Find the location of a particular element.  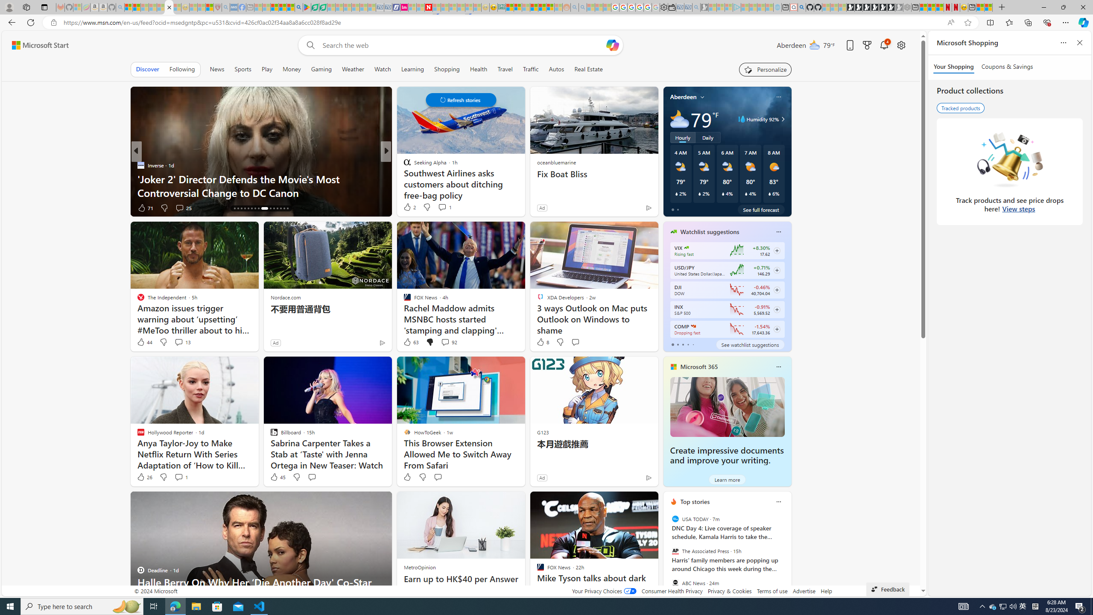

New tab - Sleeping is located at coordinates (250, 7).